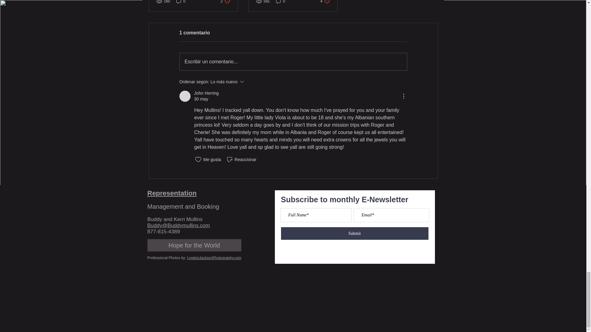 This screenshot has width=591, height=332. I want to click on John Herring, so click(225, 2).